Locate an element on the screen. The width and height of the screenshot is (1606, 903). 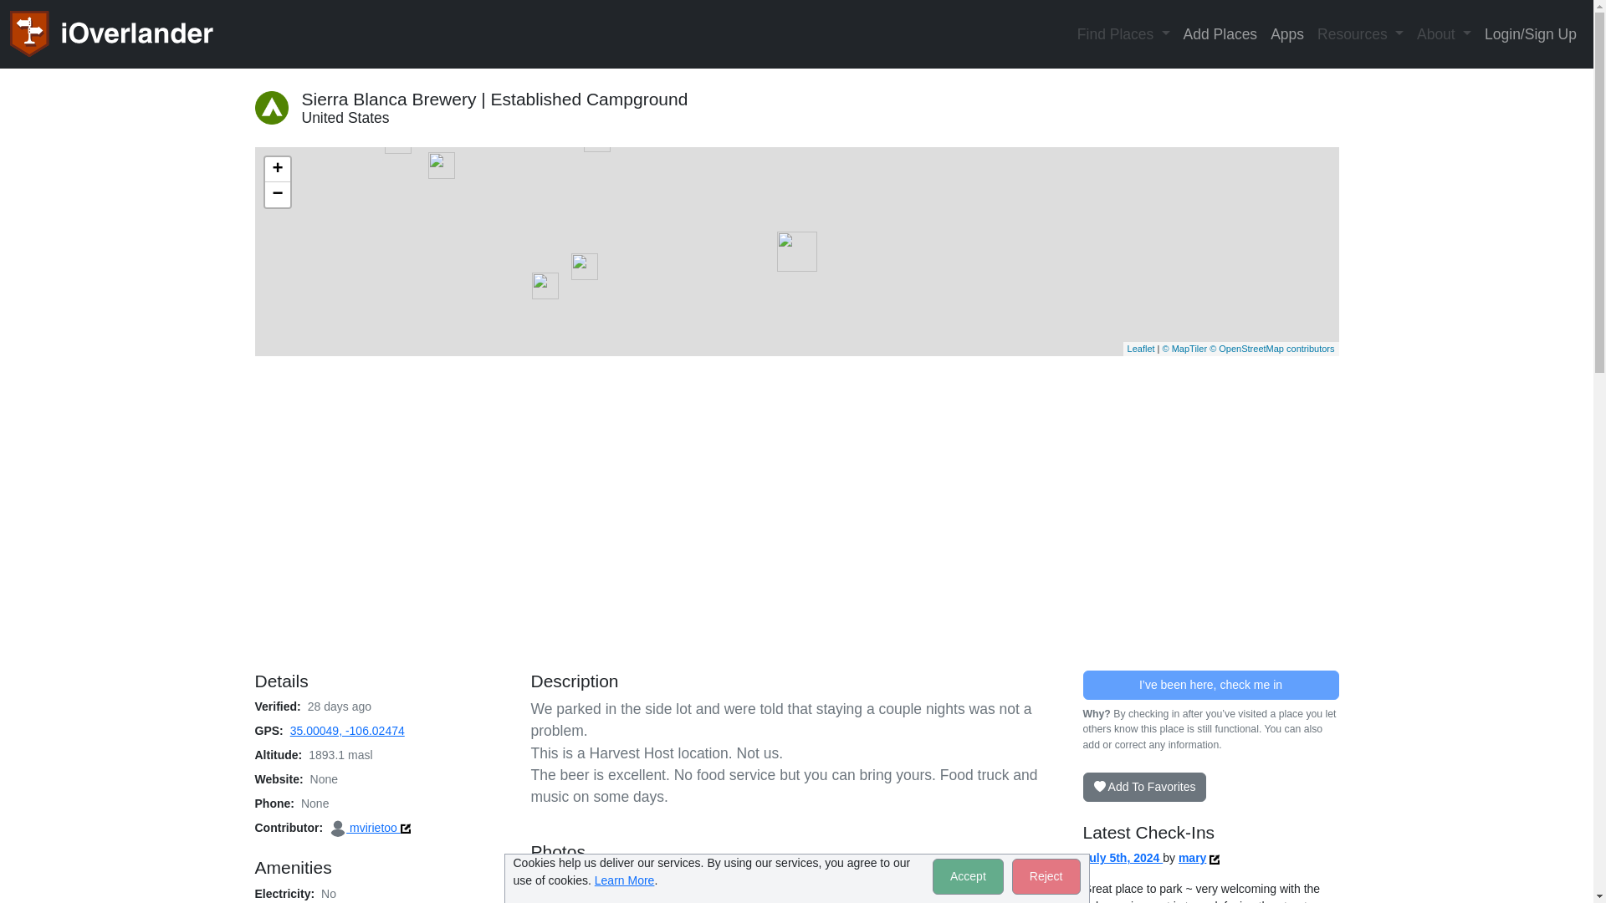
Zoom out is located at coordinates (276, 195).